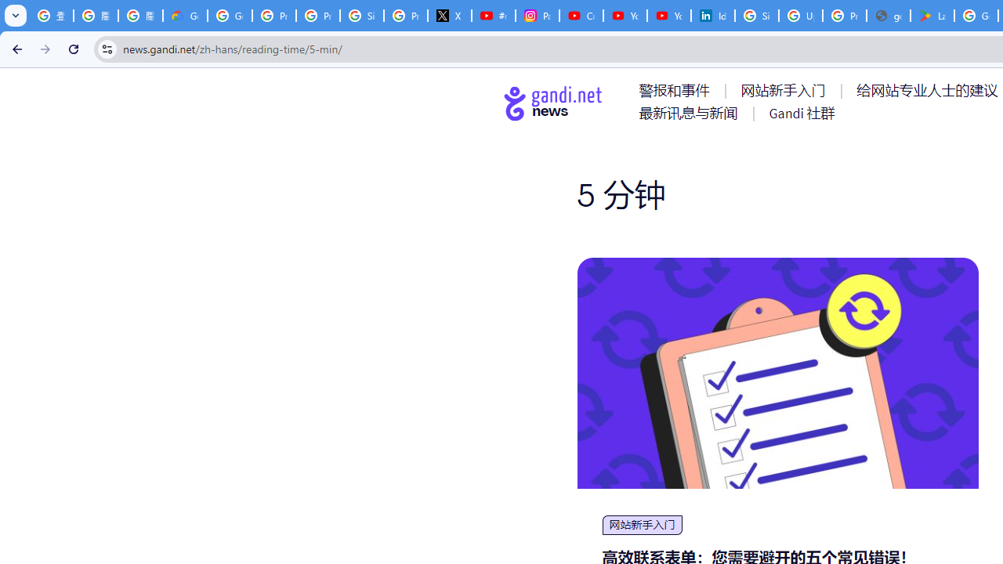  I want to click on Go to home, so click(553, 103).